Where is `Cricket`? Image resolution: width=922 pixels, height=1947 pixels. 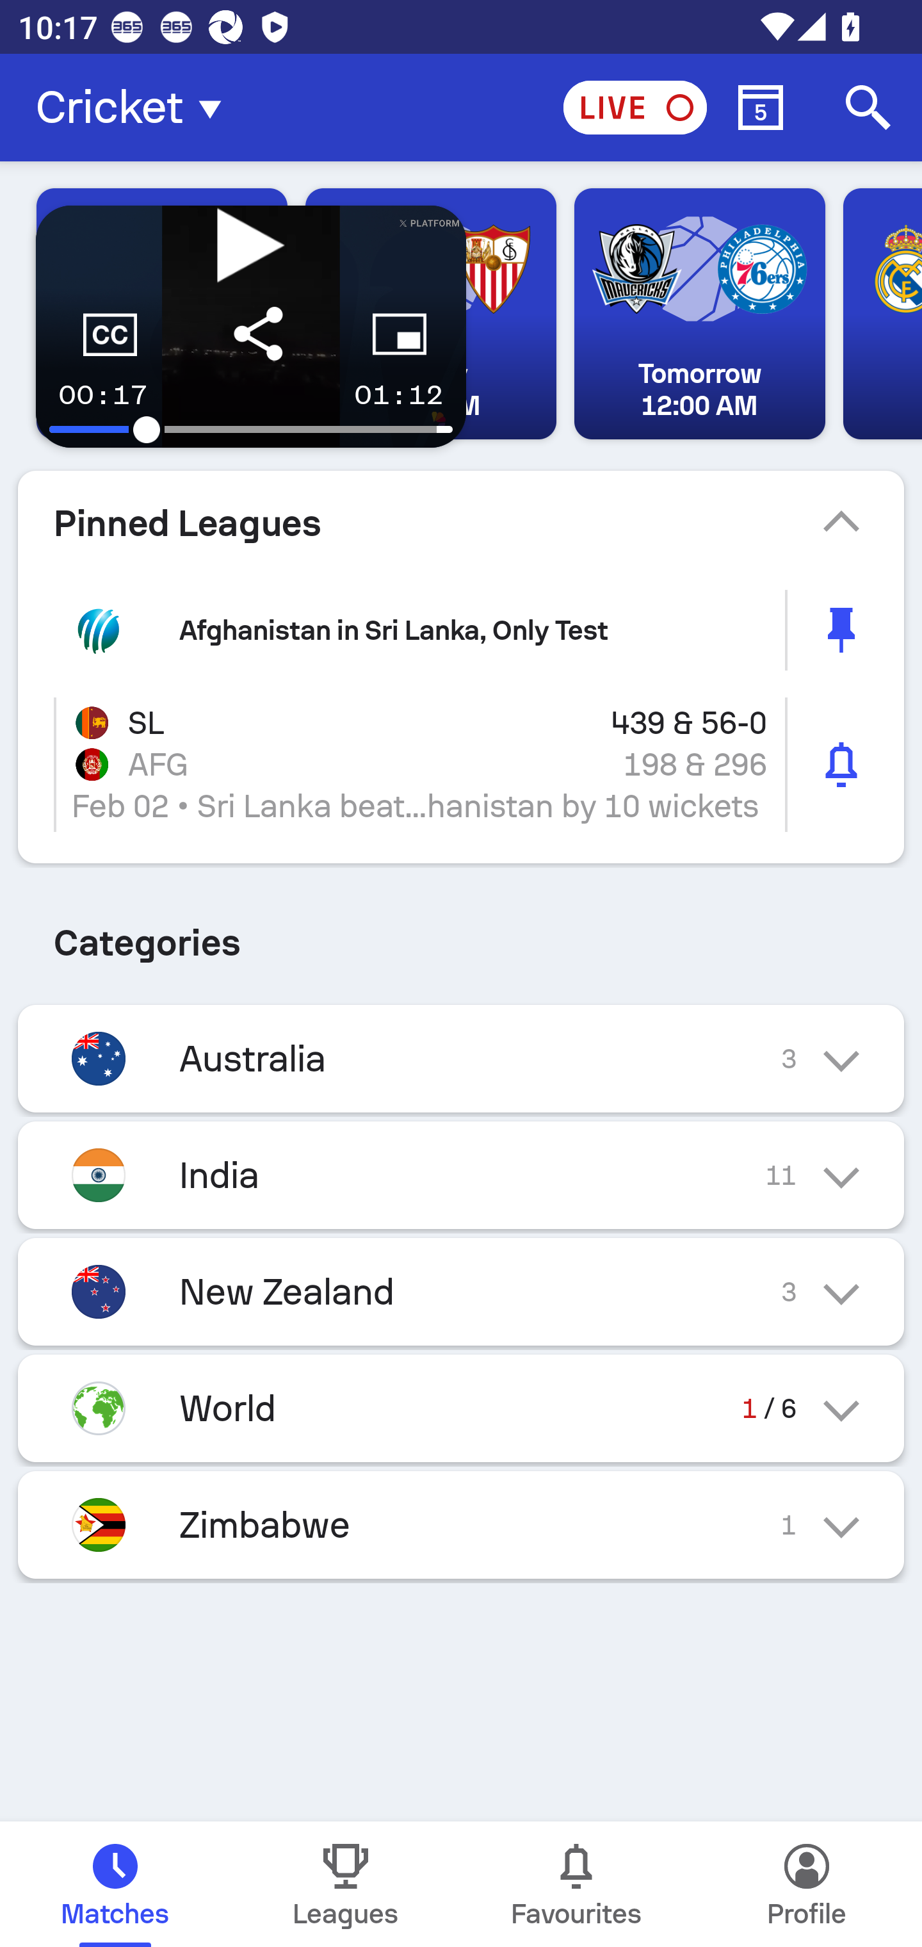
Cricket is located at coordinates (136, 108).